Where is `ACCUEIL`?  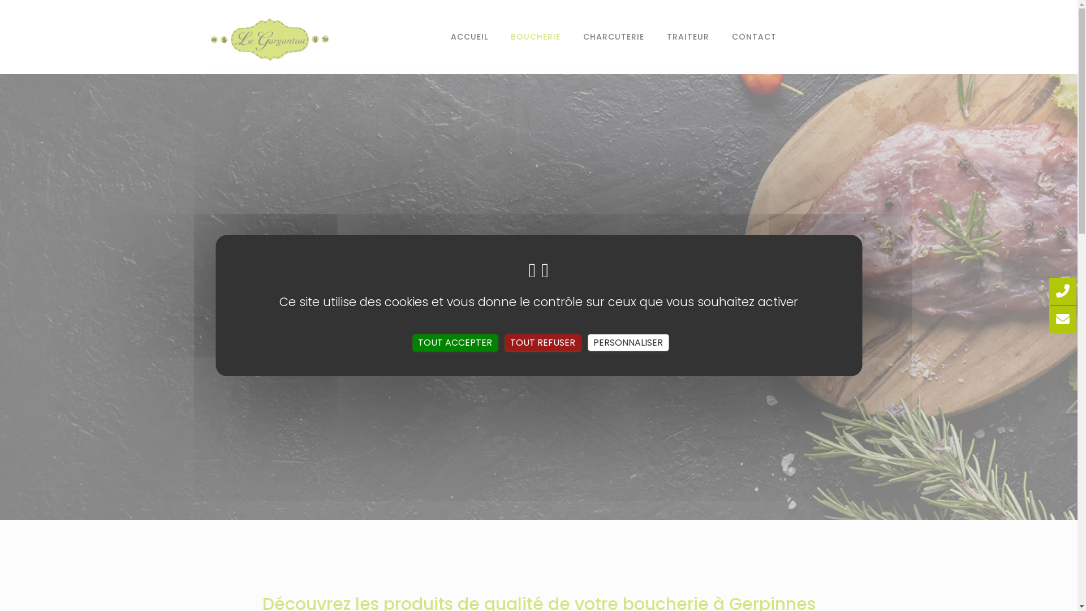
ACCUEIL is located at coordinates (469, 37).